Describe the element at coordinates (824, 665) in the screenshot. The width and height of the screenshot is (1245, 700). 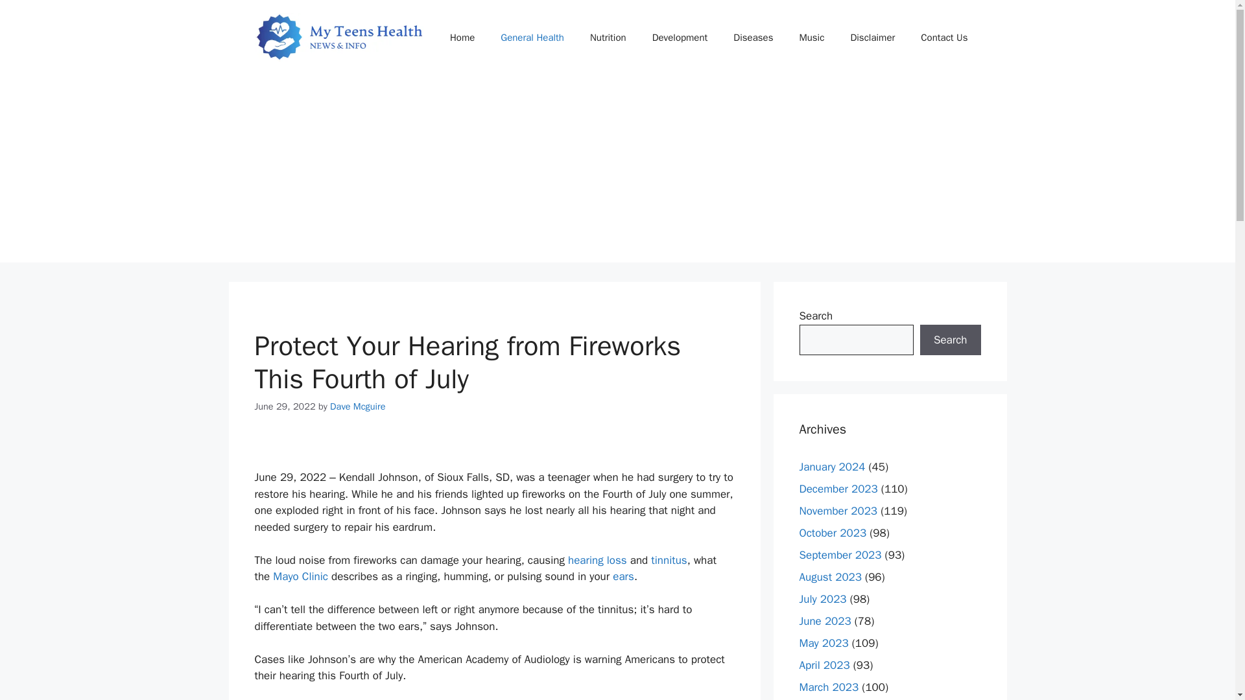
I see `April 2023` at that location.